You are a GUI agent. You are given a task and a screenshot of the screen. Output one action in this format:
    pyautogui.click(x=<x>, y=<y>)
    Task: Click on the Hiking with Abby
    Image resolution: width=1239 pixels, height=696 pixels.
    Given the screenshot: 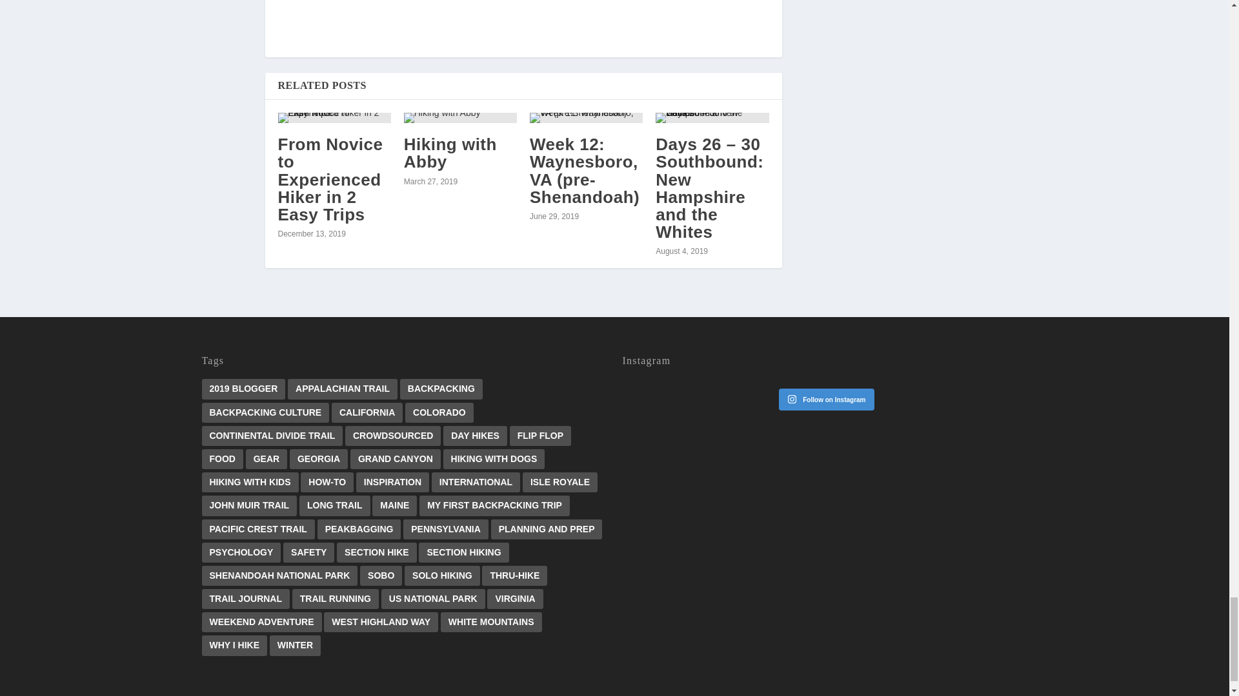 What is the action you would take?
    pyautogui.click(x=450, y=153)
    